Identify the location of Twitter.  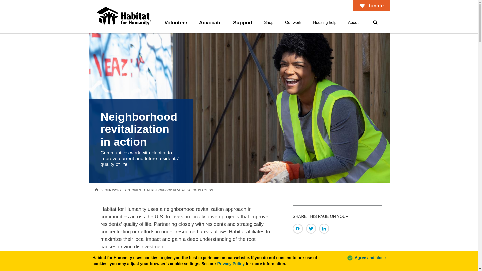
(311, 228).